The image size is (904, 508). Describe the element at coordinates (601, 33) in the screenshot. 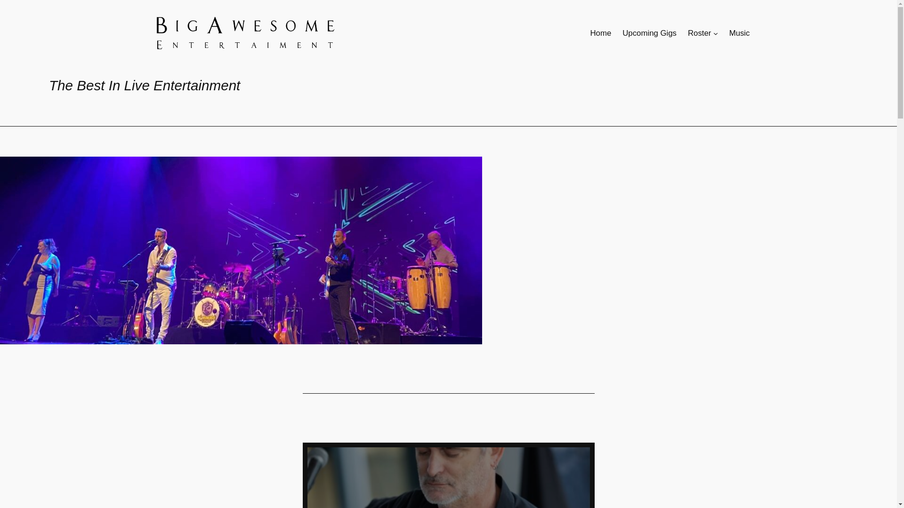

I see `Home` at that location.